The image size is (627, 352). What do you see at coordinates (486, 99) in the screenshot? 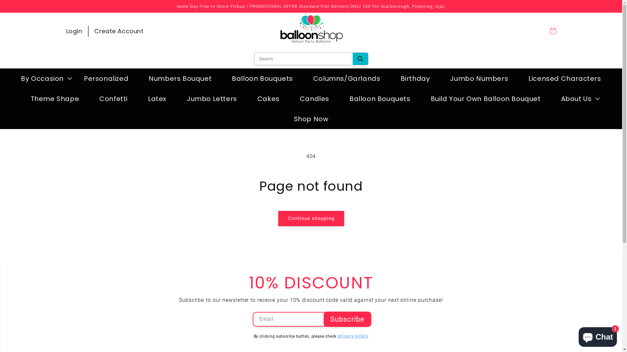
I see `Build Your Own Balloon Bouquet` at bounding box center [486, 99].